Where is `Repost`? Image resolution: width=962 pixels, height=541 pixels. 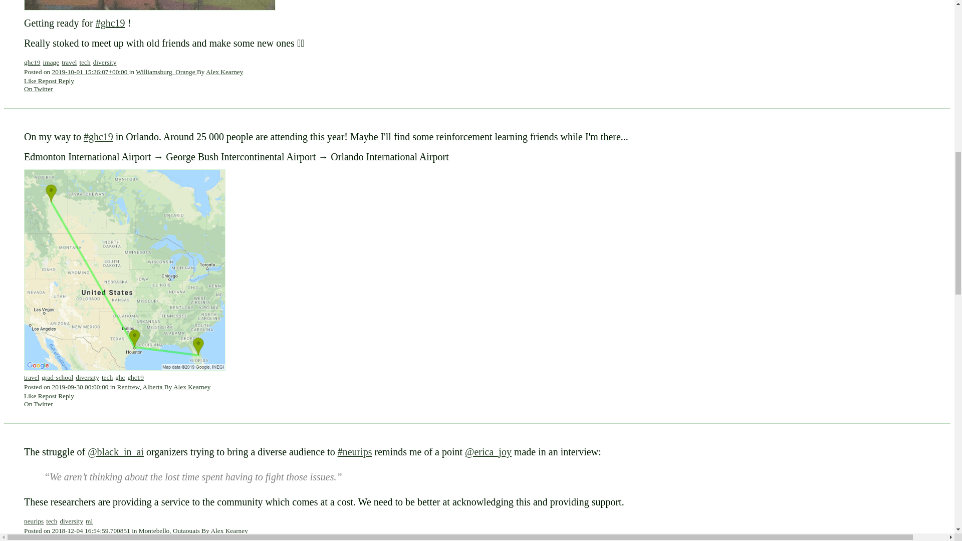
Repost is located at coordinates (48, 396).